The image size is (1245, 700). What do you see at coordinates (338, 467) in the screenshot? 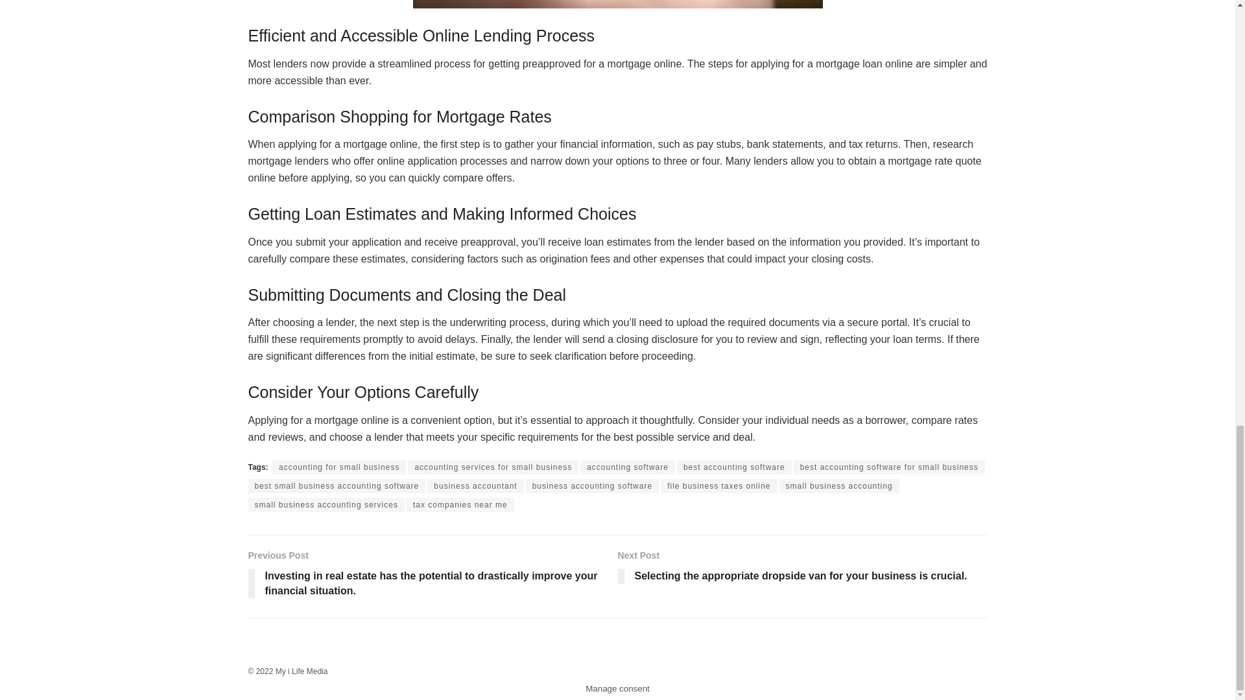
I see `accounting for small business` at bounding box center [338, 467].